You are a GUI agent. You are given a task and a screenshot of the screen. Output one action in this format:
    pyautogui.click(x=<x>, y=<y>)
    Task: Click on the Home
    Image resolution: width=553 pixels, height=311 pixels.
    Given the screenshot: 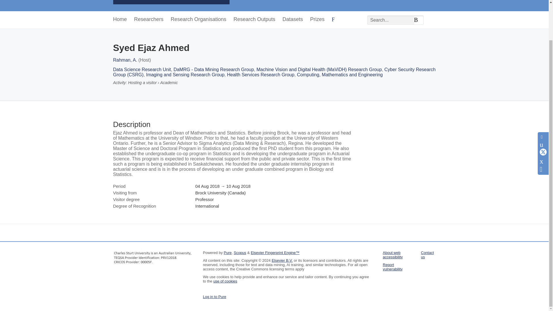 What is the action you would take?
    pyautogui.click(x=120, y=20)
    